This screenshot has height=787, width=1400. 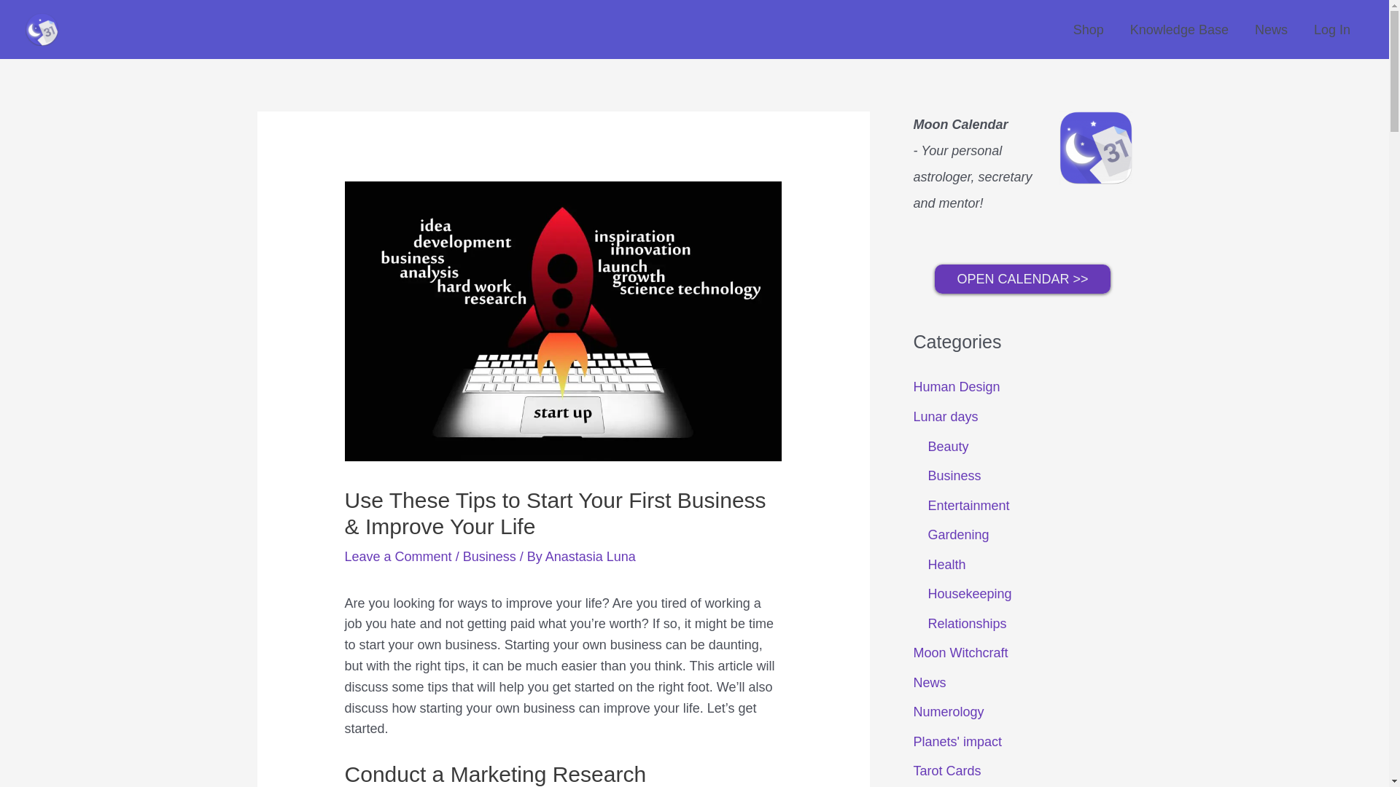 I want to click on Business, so click(x=490, y=557).